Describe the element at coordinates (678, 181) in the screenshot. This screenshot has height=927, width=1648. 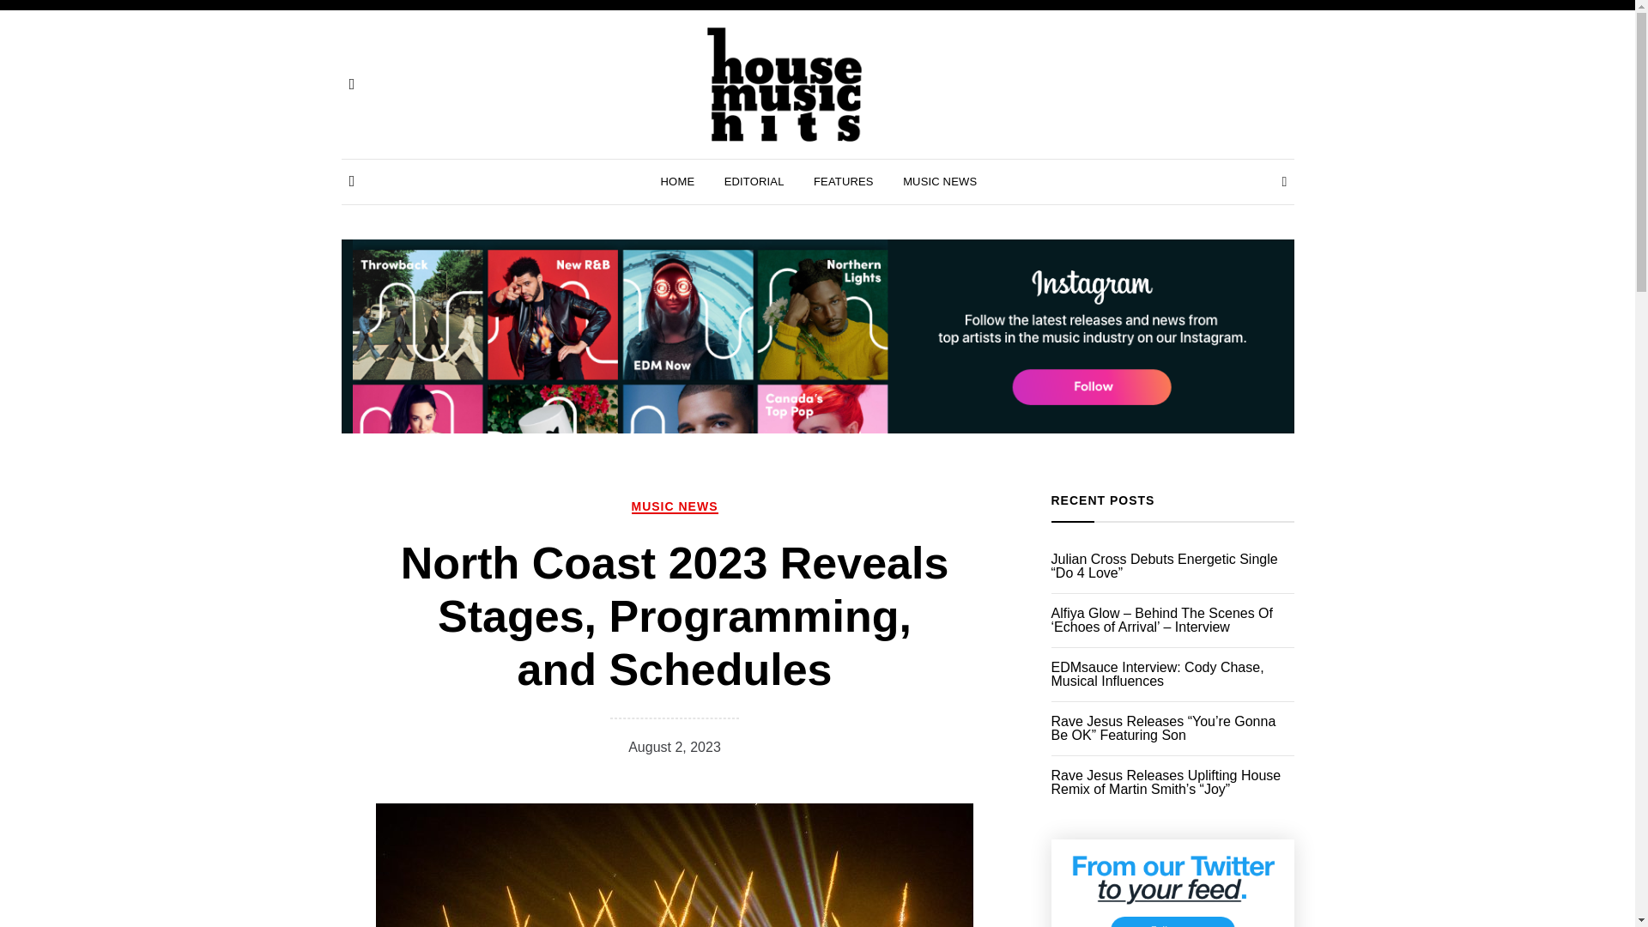
I see `HOME` at that location.